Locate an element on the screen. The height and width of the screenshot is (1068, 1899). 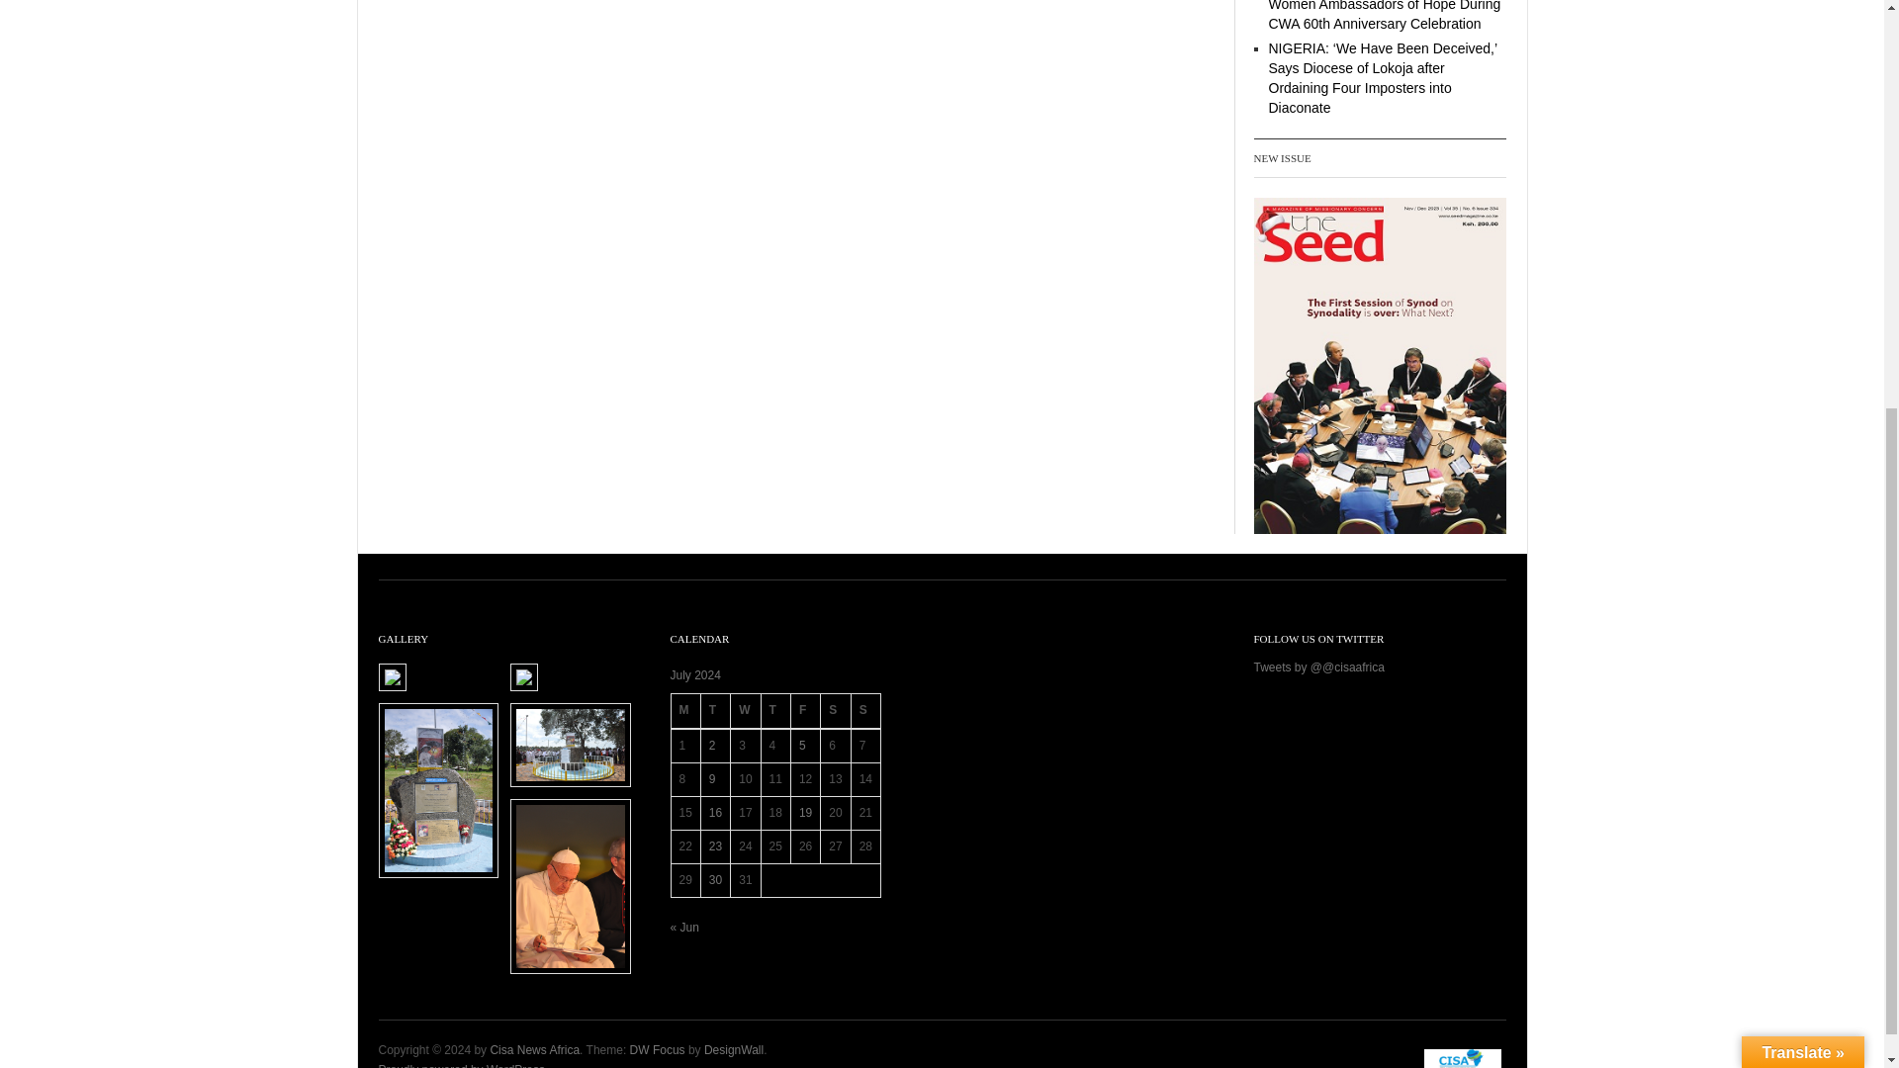
30 is located at coordinates (714, 880).